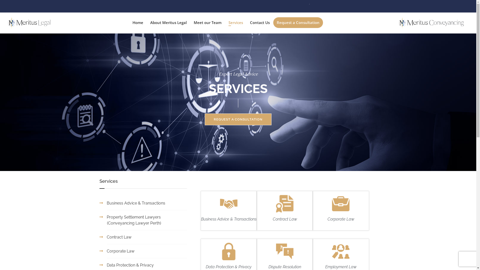 This screenshot has width=480, height=270. Describe the element at coordinates (130, 265) in the screenshot. I see `Data Protection & Privacy` at that location.